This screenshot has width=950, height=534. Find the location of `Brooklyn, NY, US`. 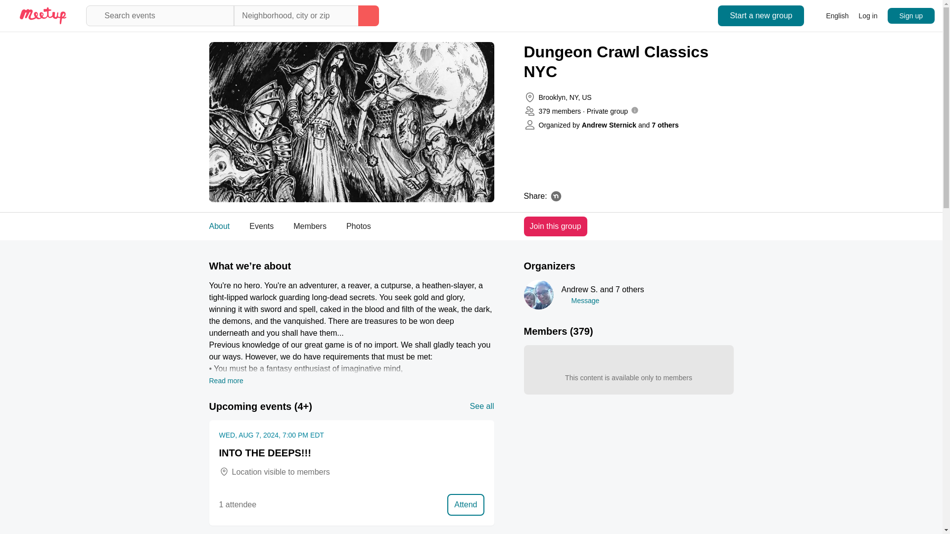

Brooklyn, NY, US is located at coordinates (366, 226).